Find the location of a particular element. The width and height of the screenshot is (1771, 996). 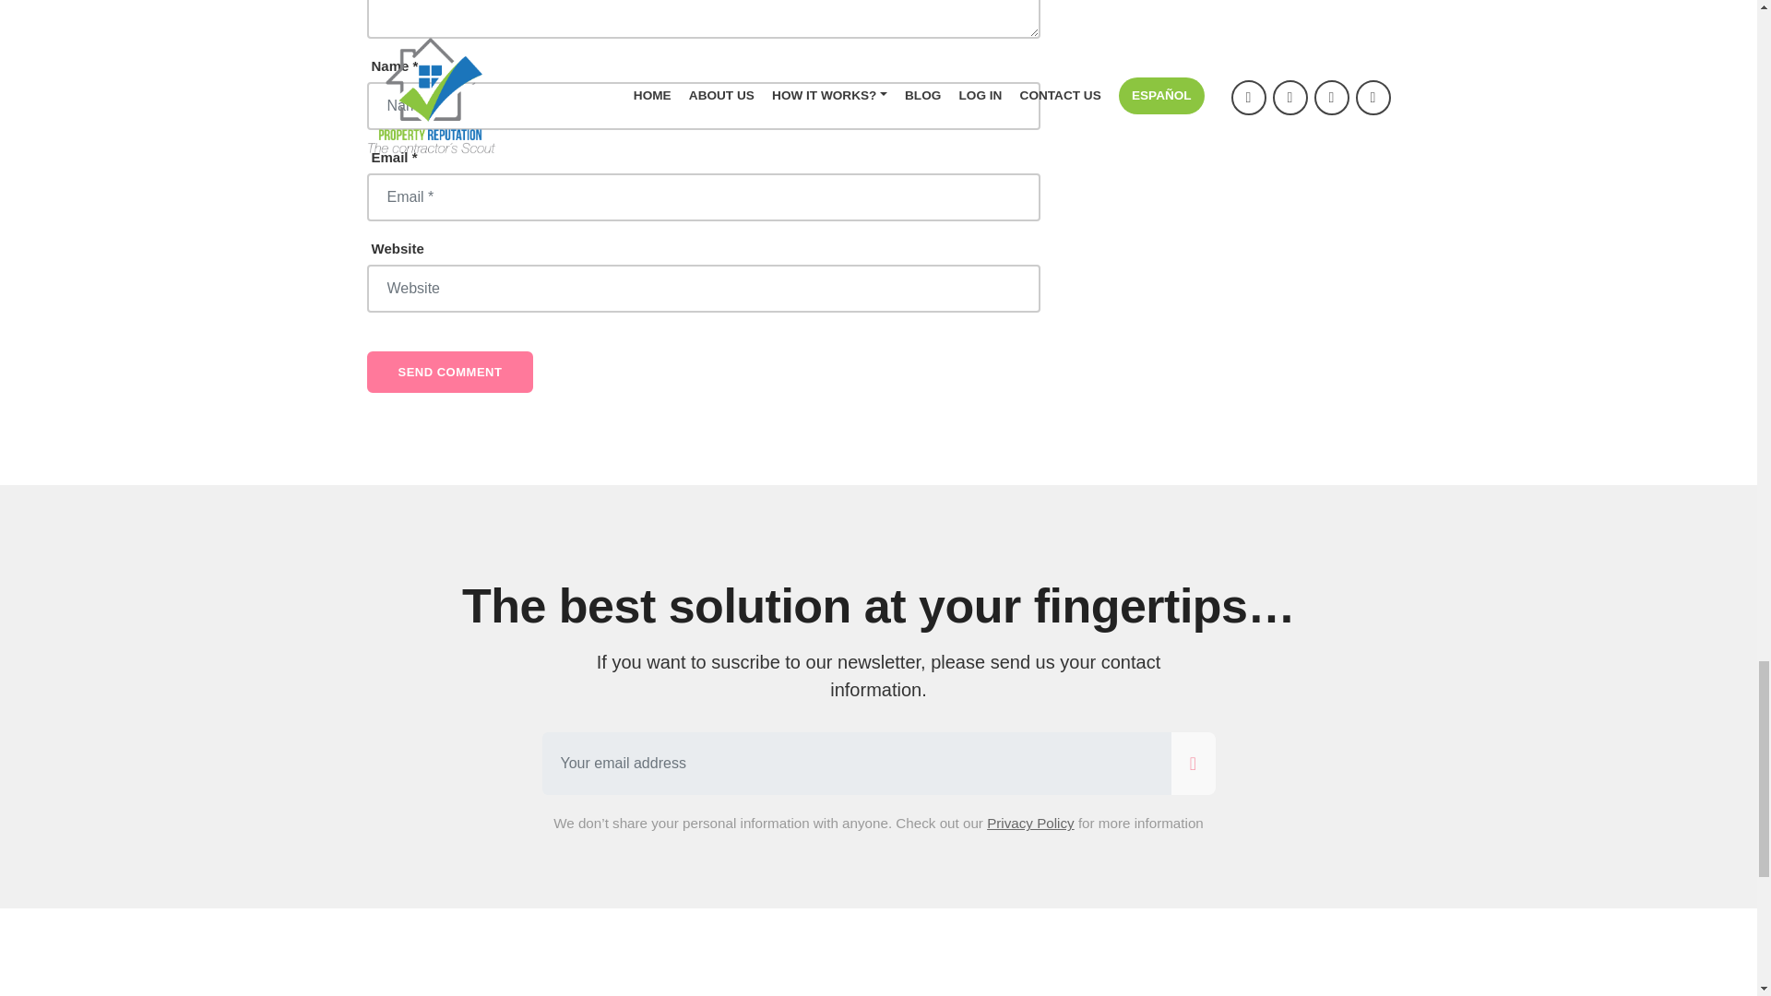

Send comment is located at coordinates (450, 372).